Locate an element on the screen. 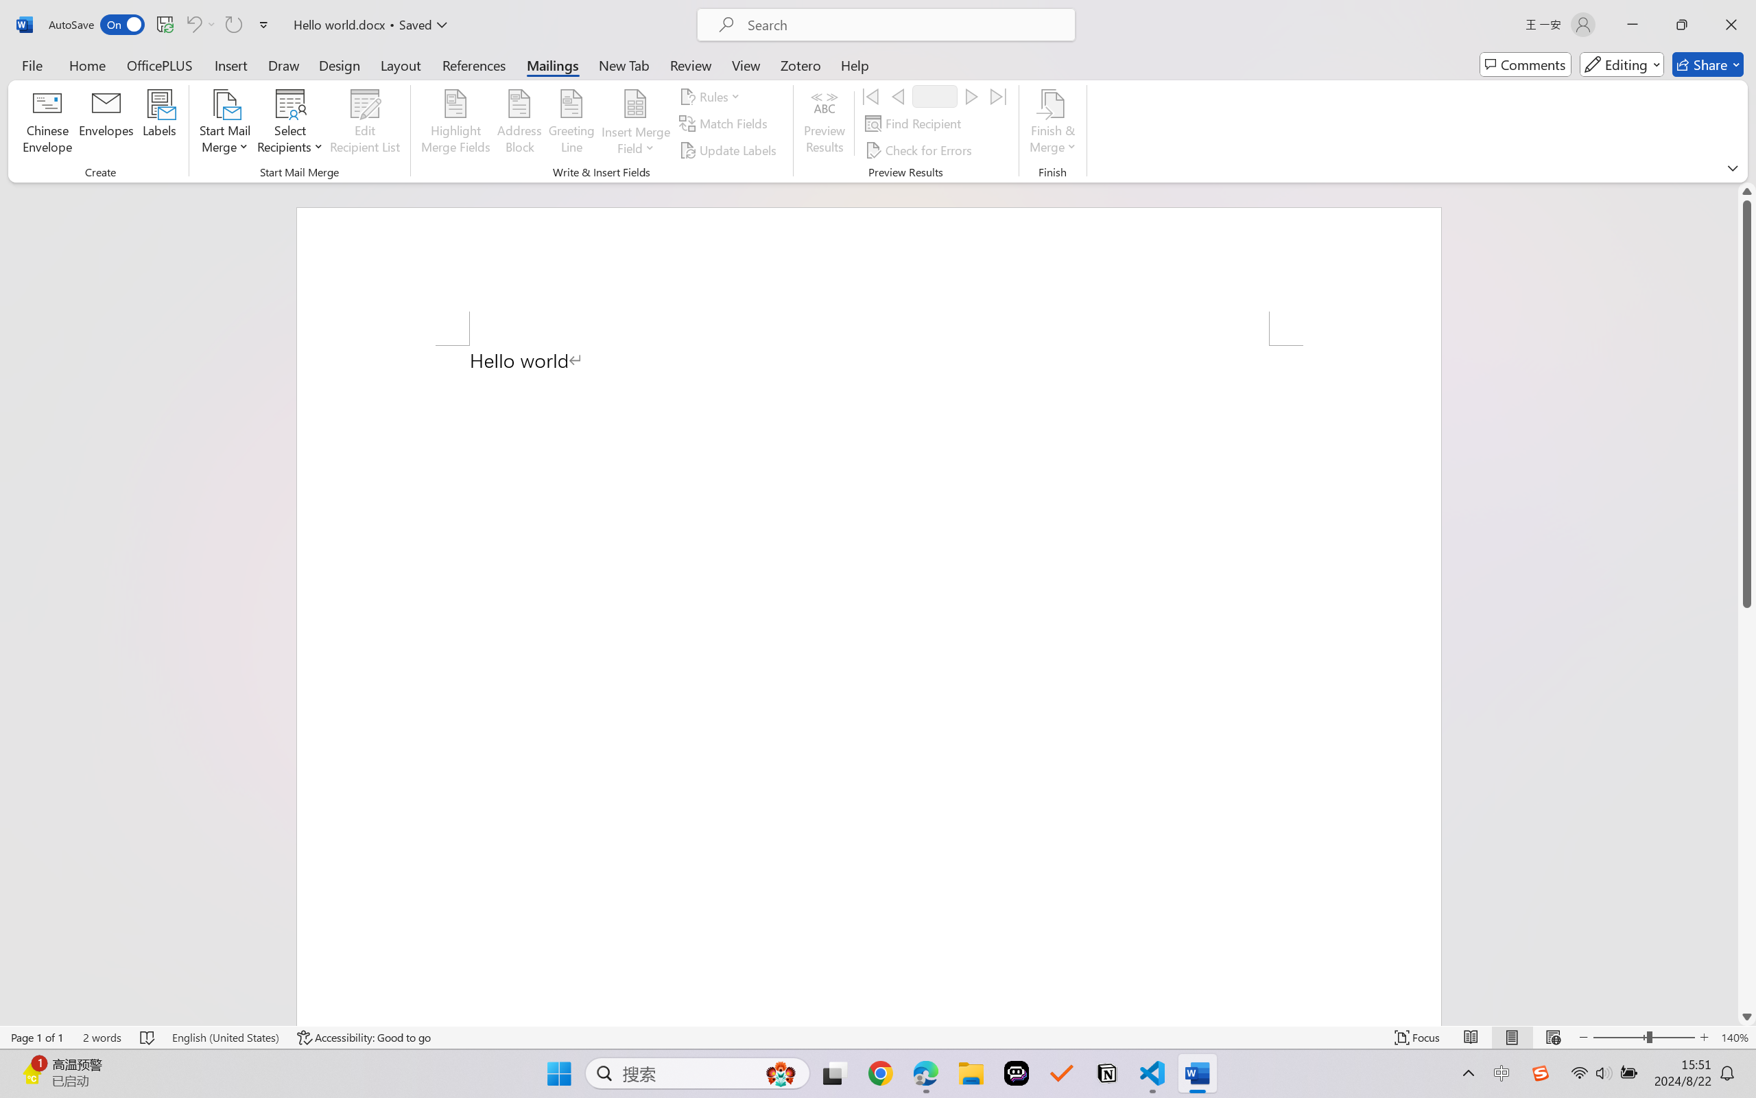 This screenshot has height=1098, width=1756. Class: MsoCommandBar is located at coordinates (878, 1037).